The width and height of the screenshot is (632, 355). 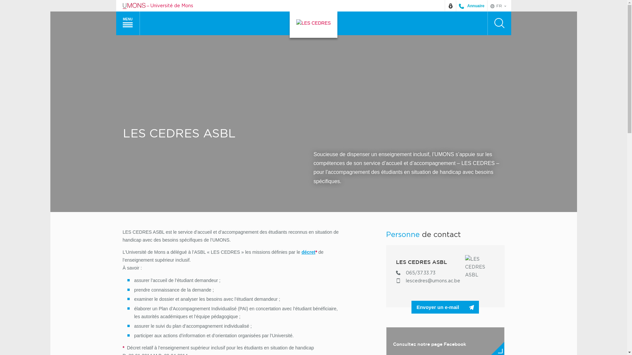 I want to click on Annuaire, so click(x=471, y=6).